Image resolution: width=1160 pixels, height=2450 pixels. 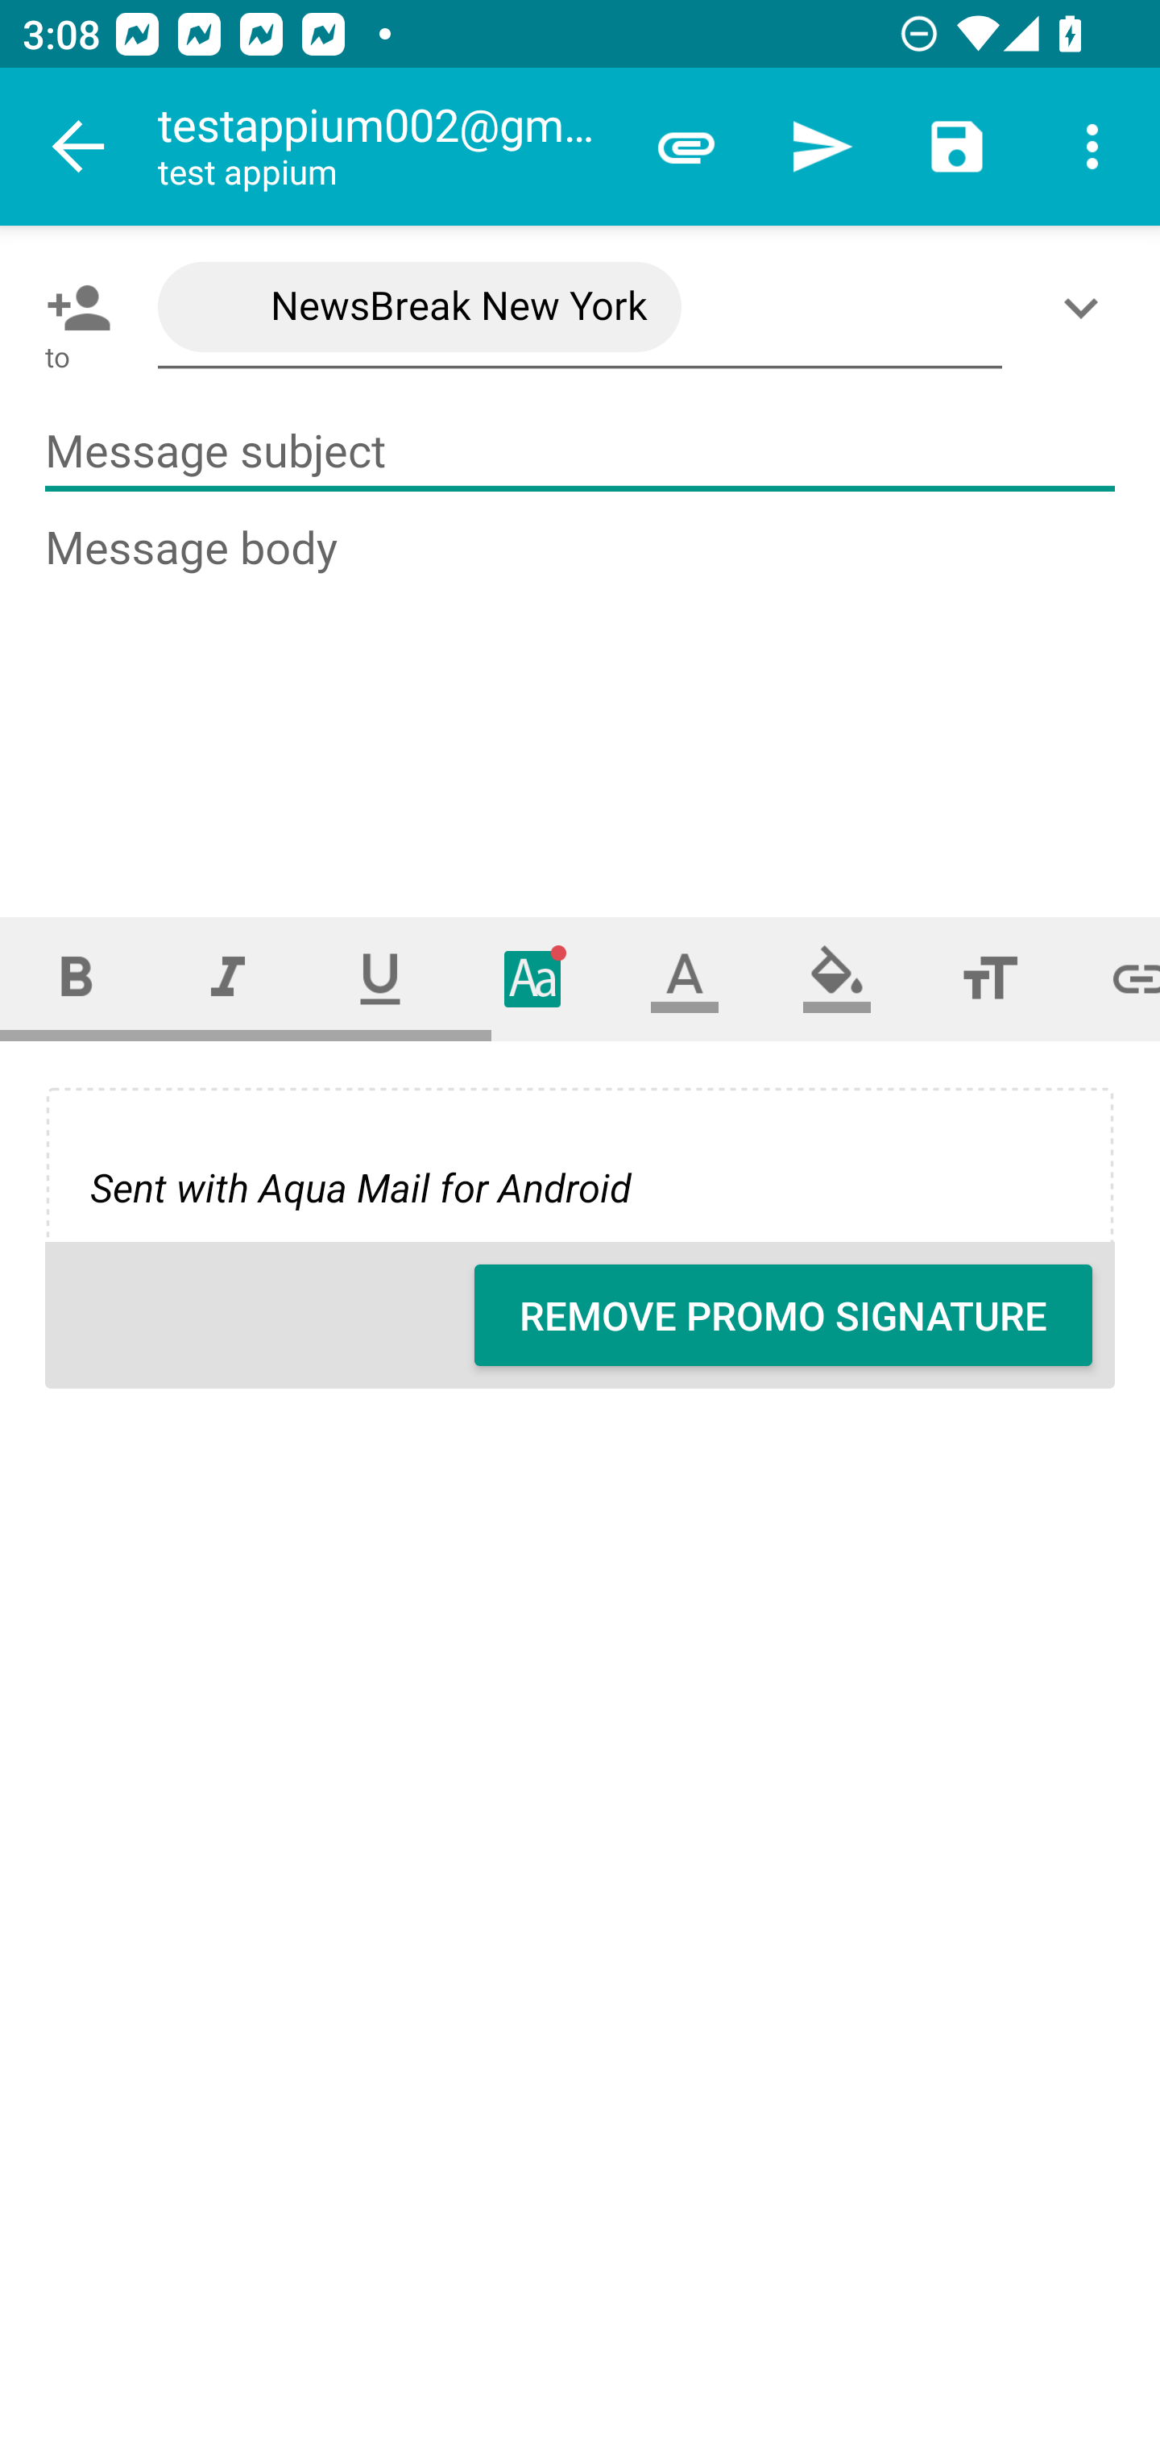 I want to click on Typeface (font), so click(x=533, y=978).